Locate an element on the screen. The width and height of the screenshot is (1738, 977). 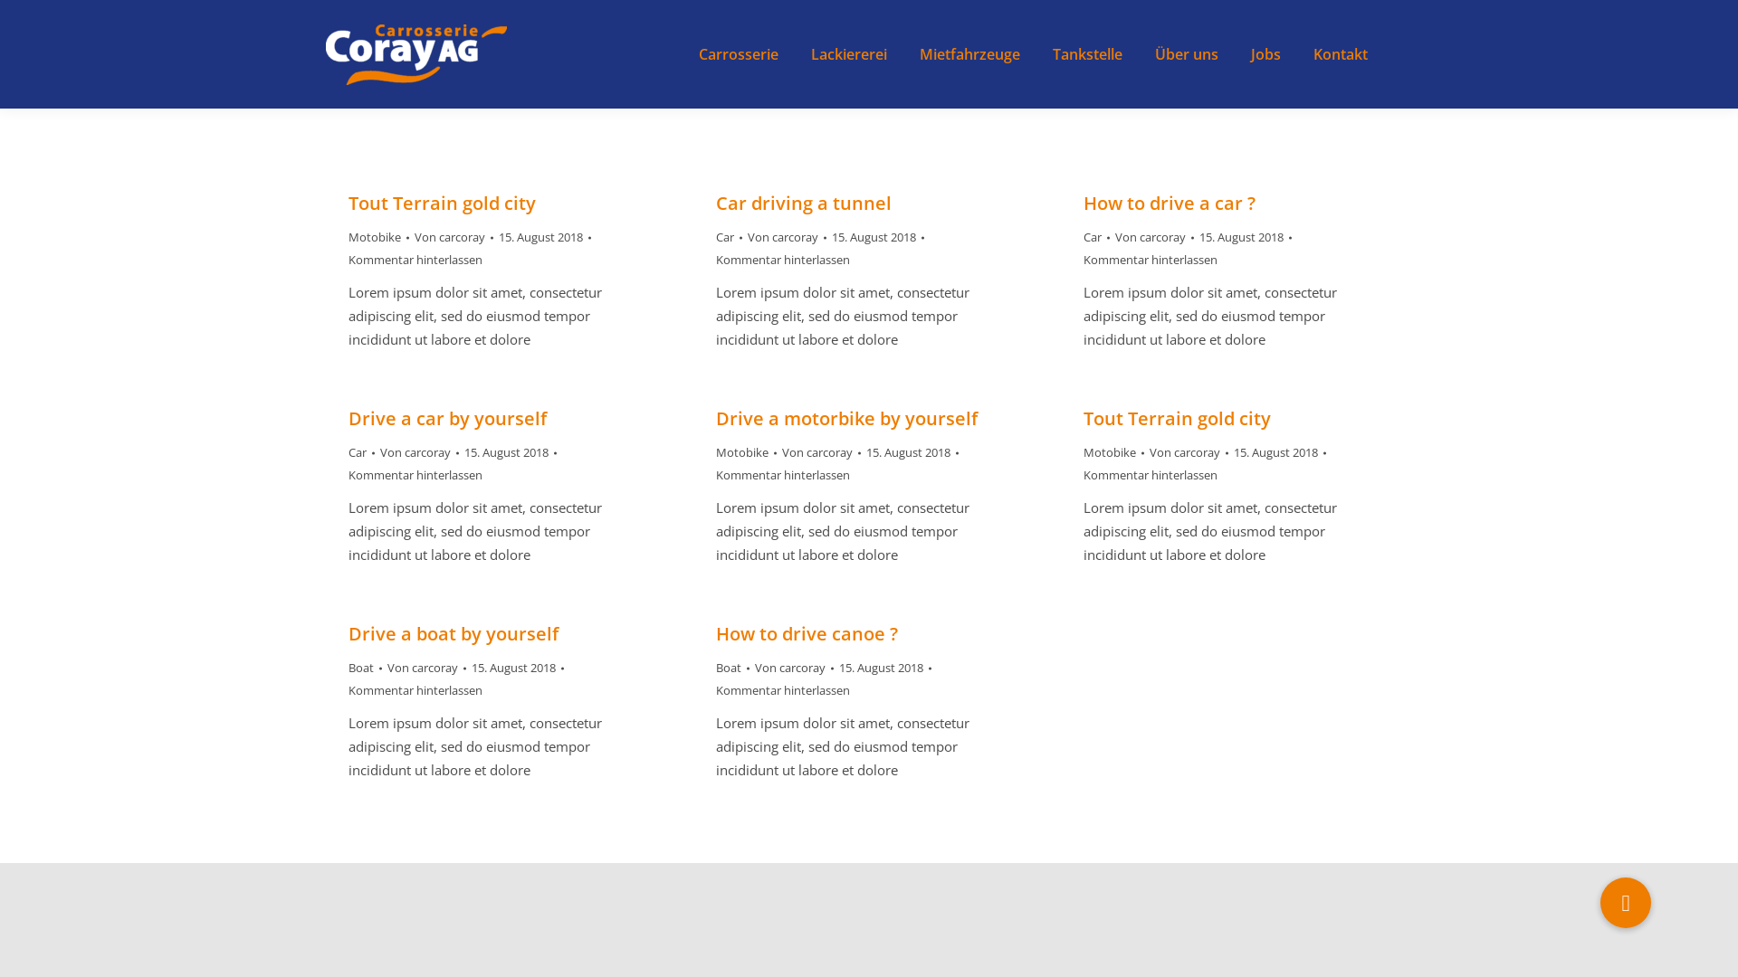
Motobike is located at coordinates (1110, 452).